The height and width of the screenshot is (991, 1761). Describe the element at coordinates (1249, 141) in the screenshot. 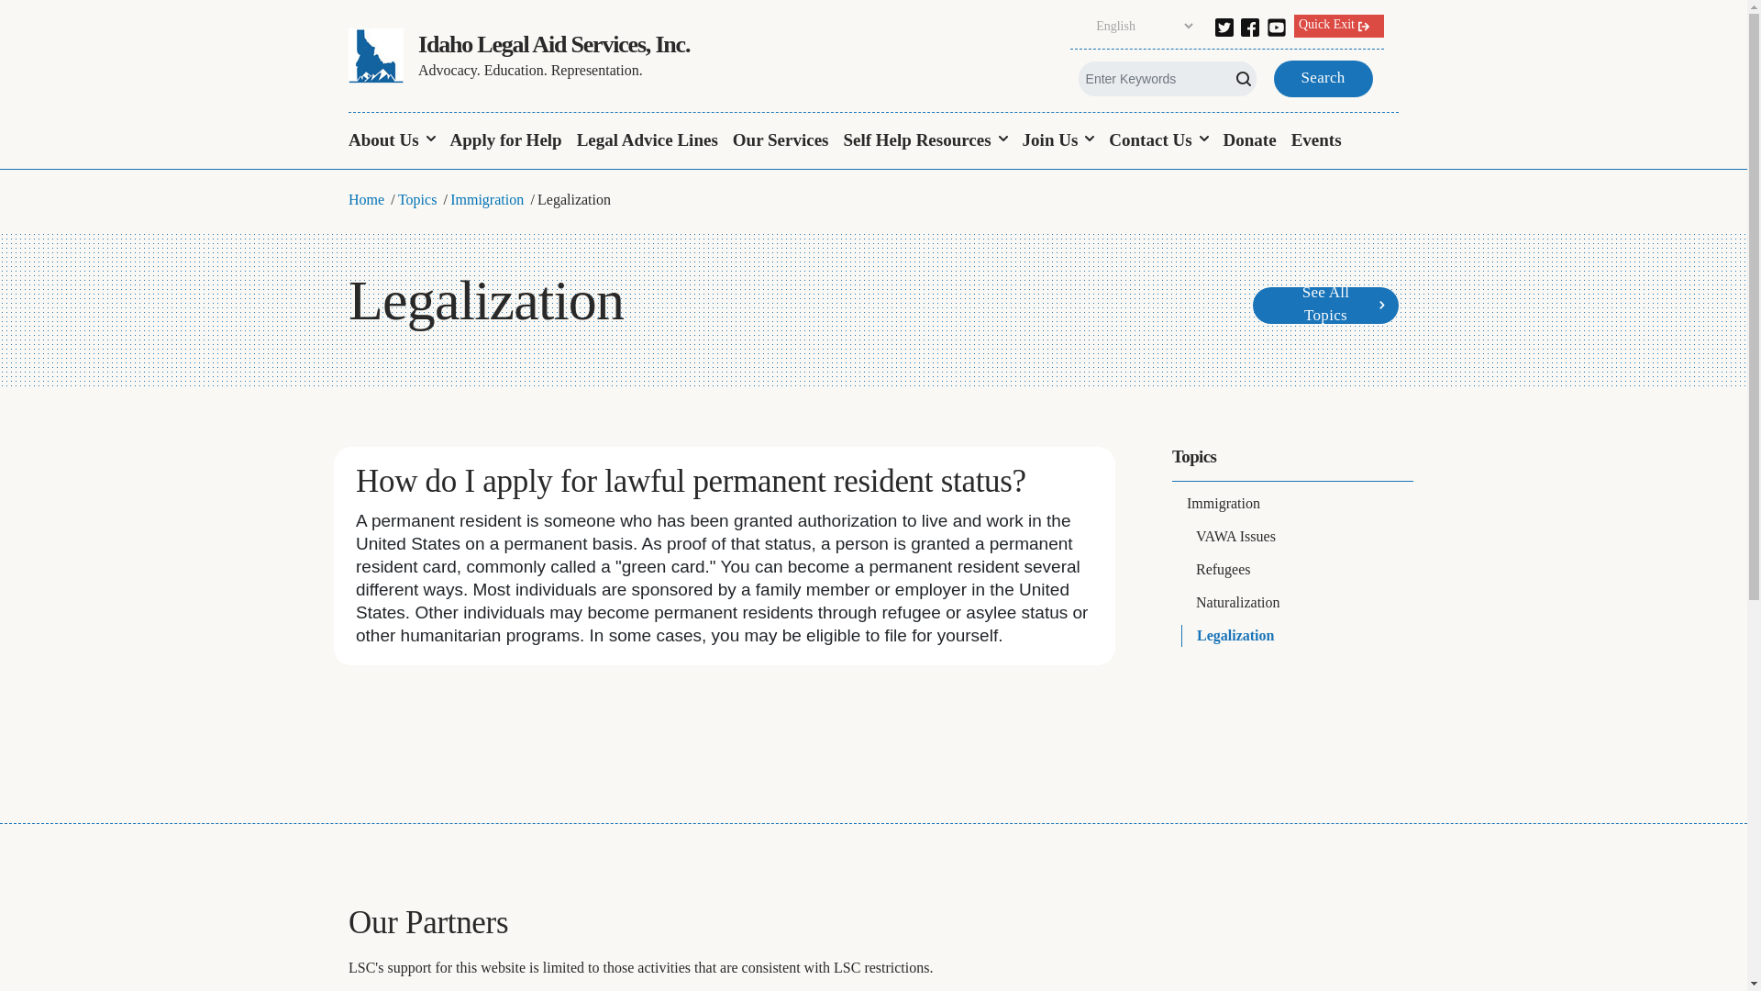

I see `Donate` at that location.